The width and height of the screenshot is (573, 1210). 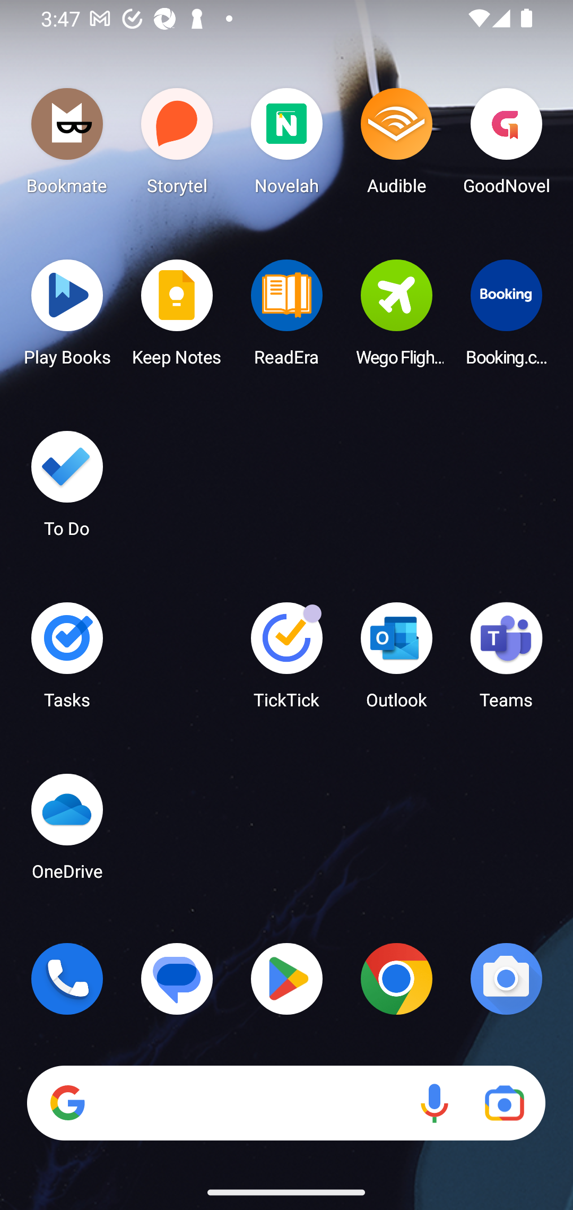 I want to click on ReadEra, so click(x=286, y=317).